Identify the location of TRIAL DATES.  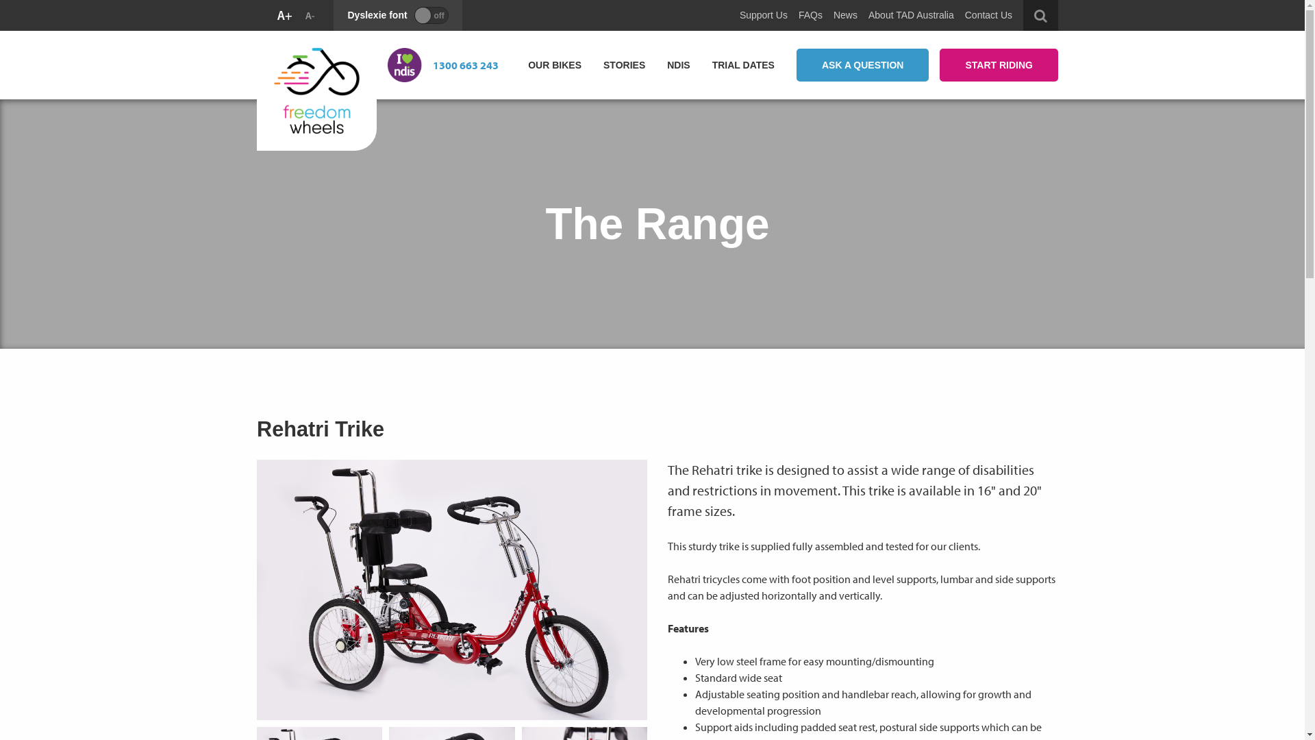
(744, 64).